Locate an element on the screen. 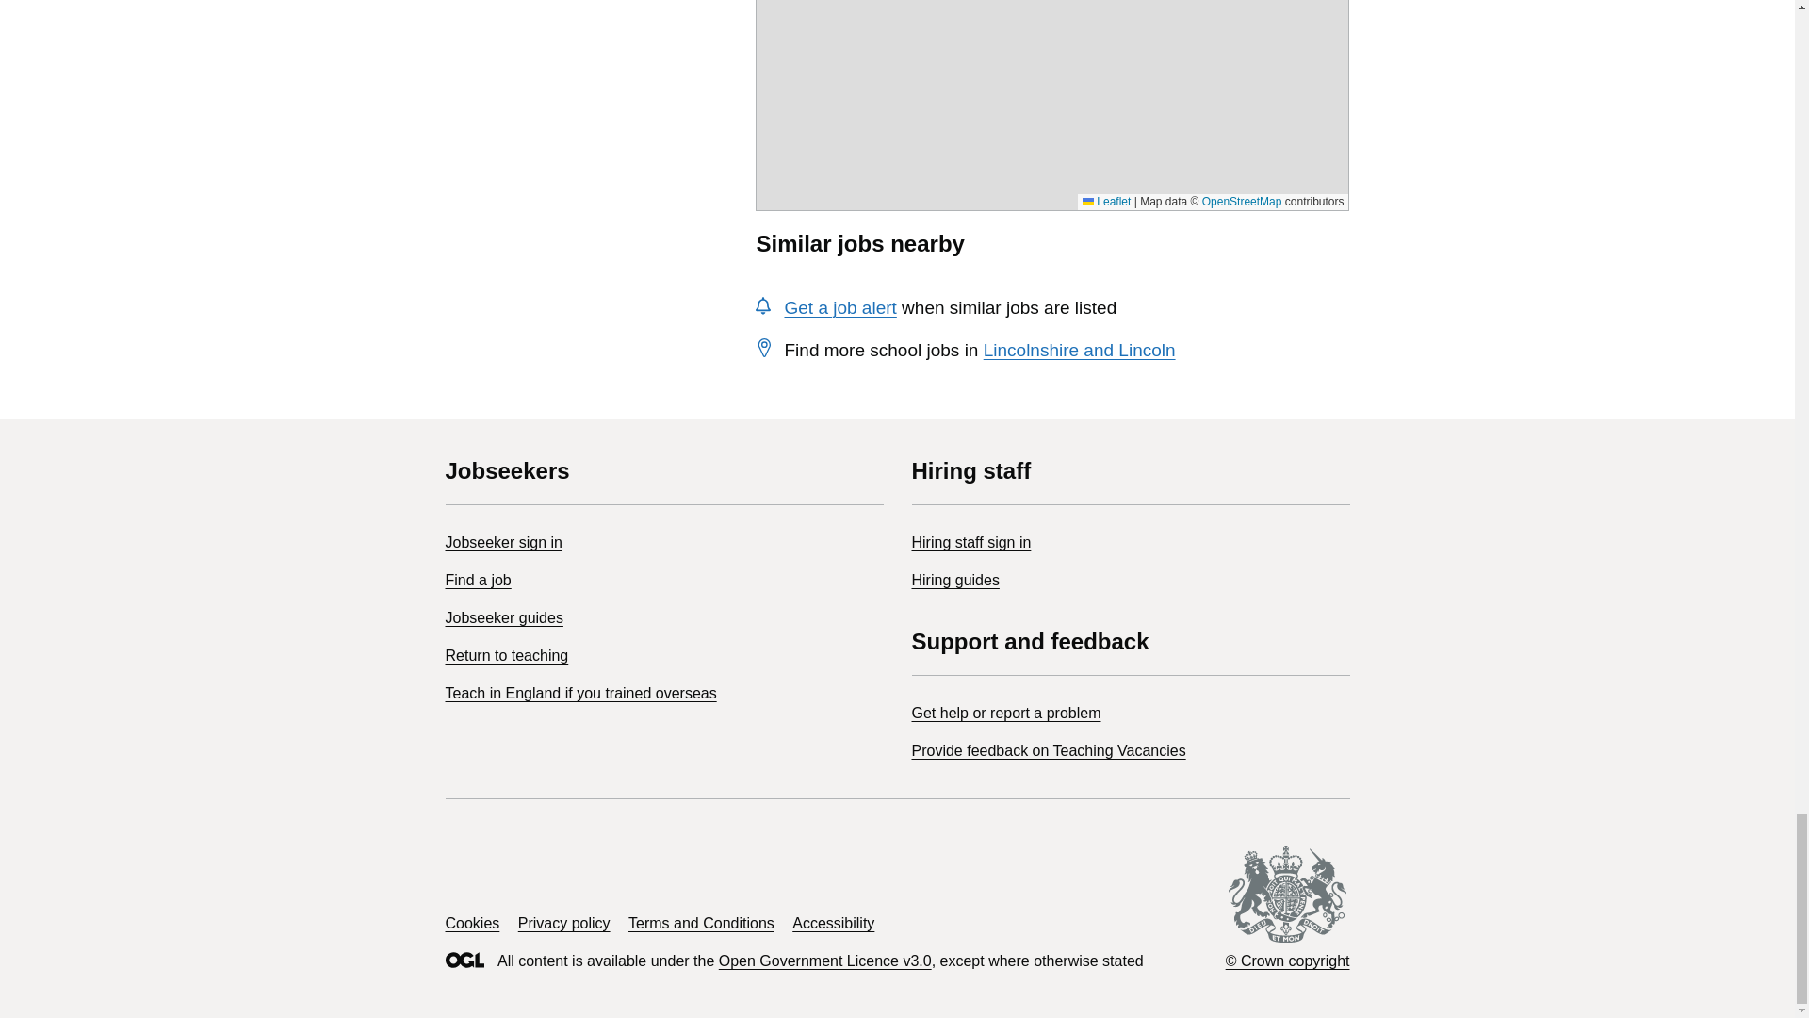  Privacy policy is located at coordinates (563, 923).